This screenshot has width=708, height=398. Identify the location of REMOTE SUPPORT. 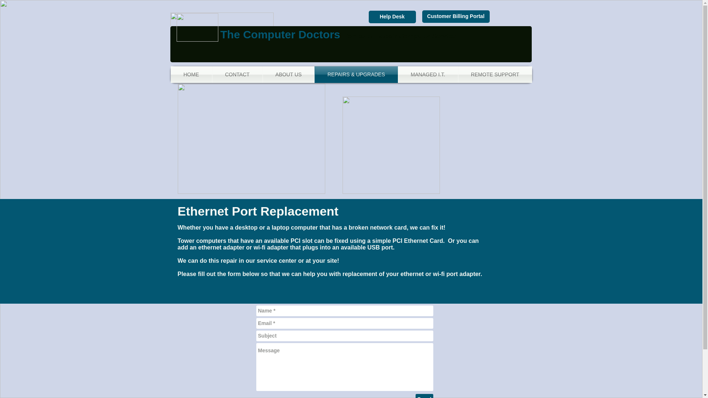
(495, 74).